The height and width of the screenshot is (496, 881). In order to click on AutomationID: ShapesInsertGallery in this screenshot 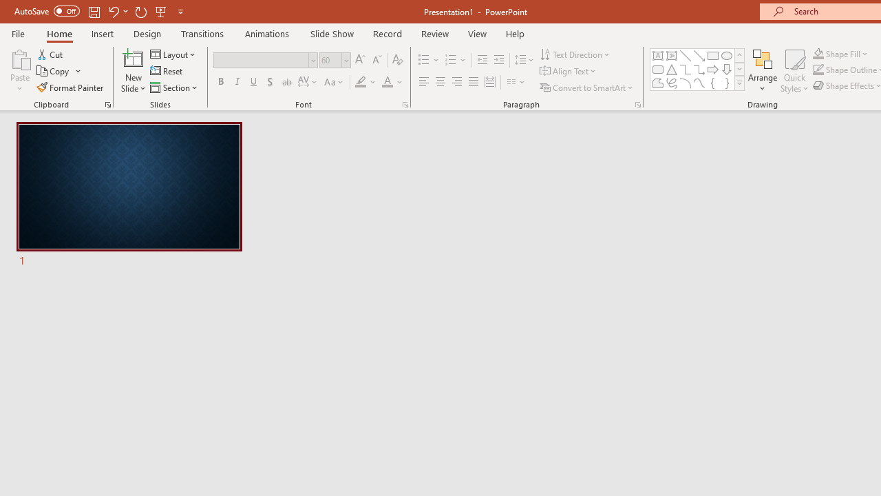, I will do `click(698, 69)`.